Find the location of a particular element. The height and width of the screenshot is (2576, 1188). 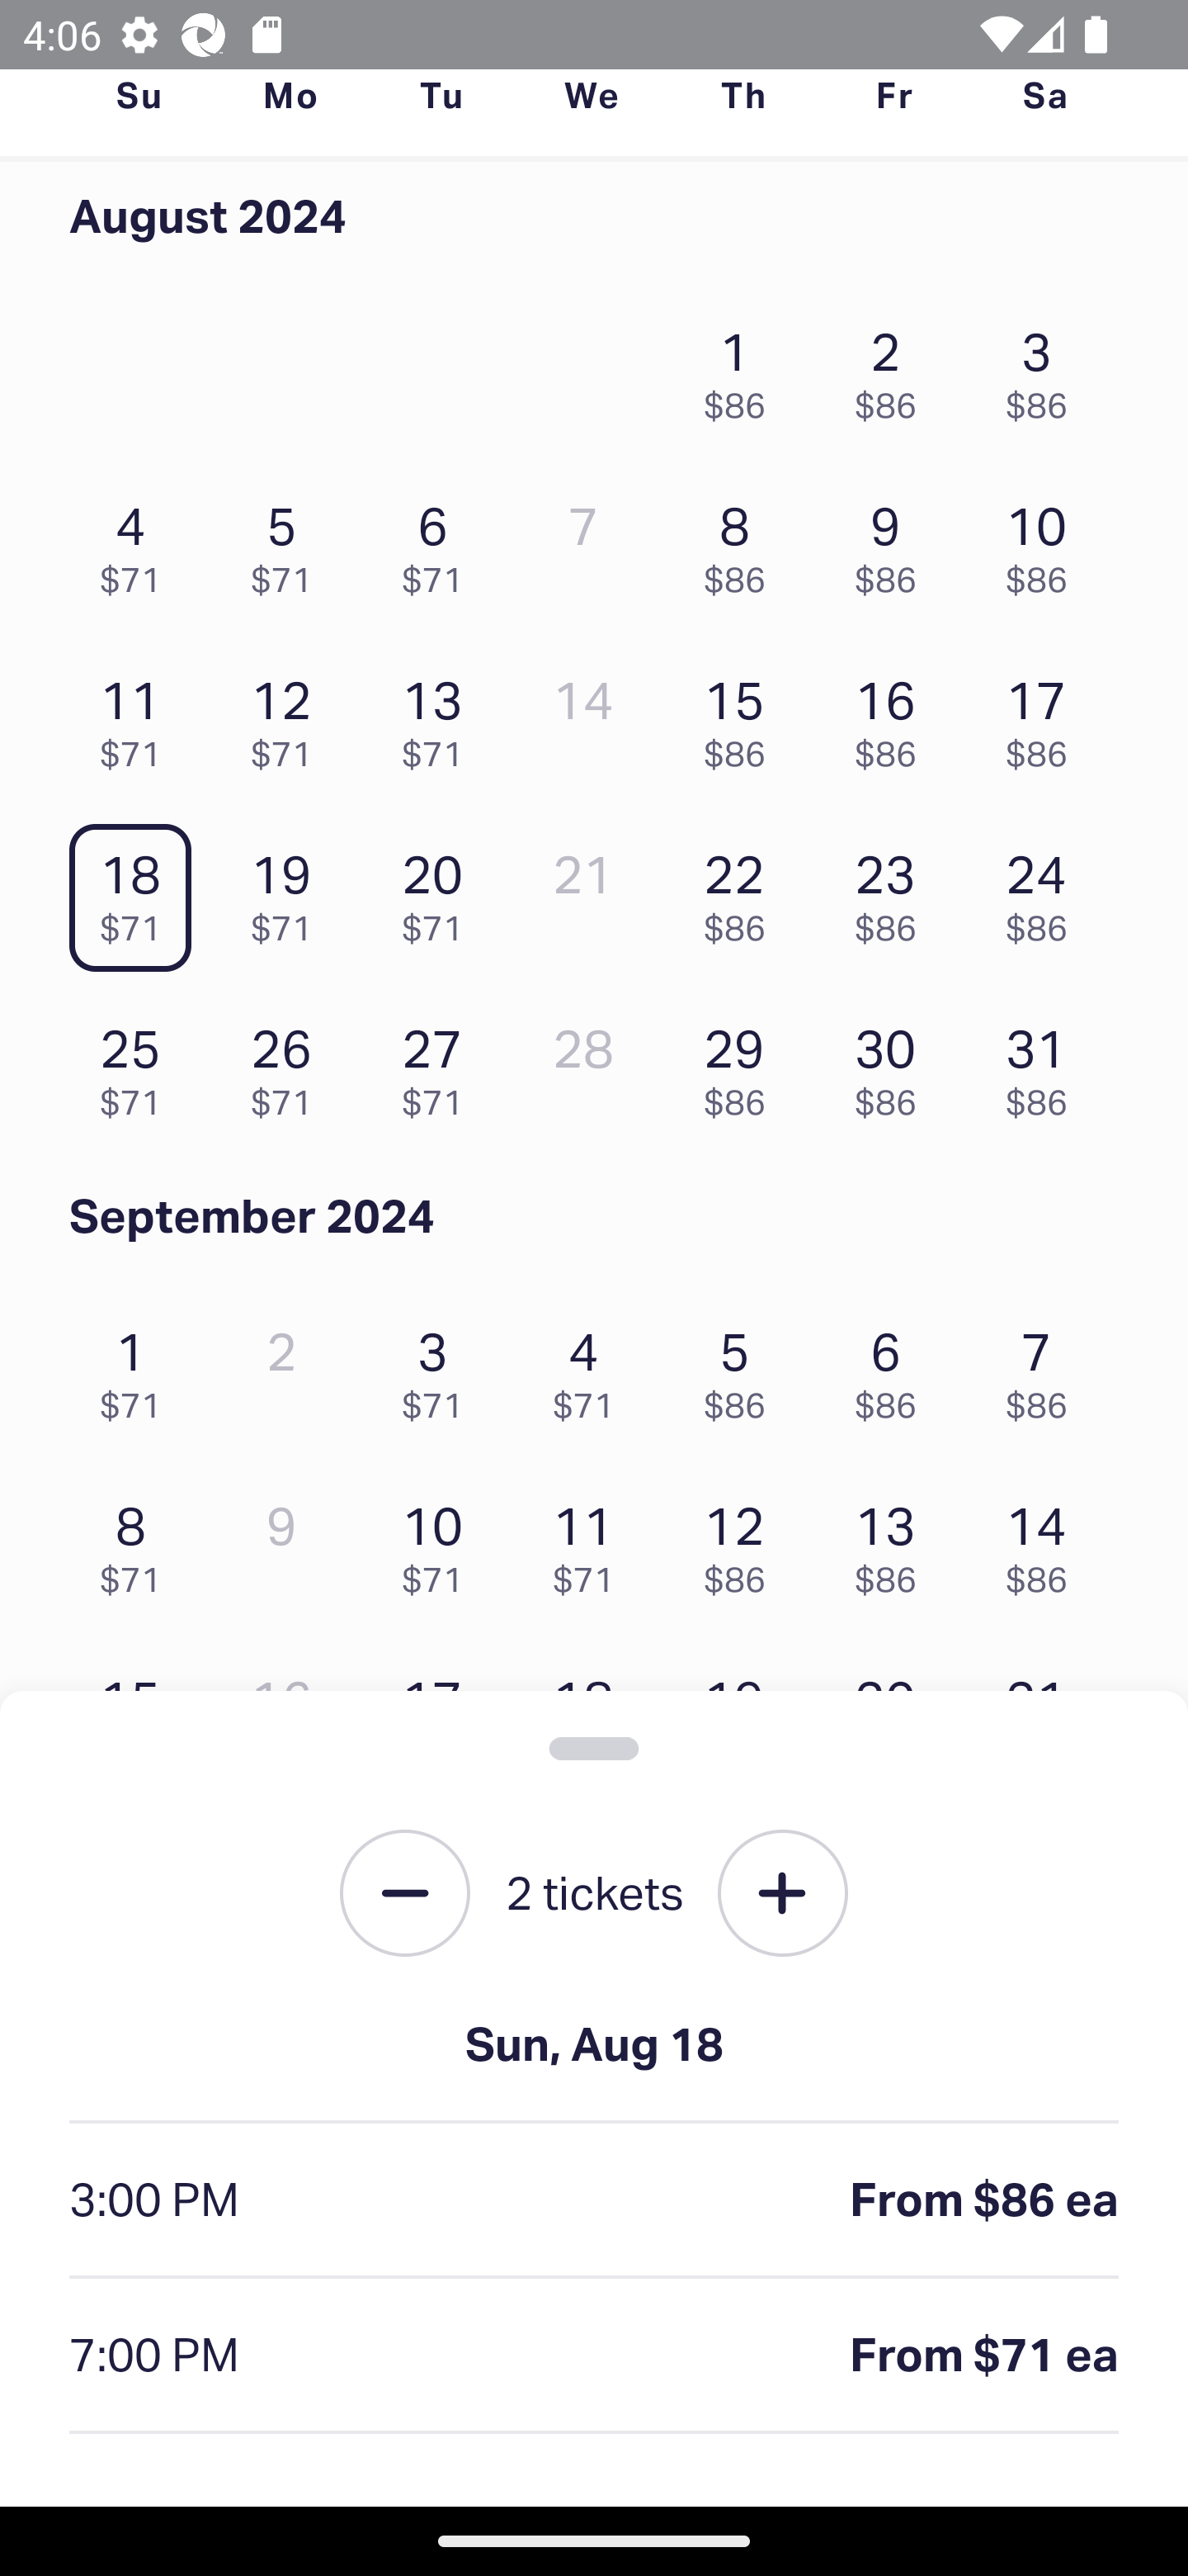

3:00 PM From $86 ea is located at coordinates (594, 2201).